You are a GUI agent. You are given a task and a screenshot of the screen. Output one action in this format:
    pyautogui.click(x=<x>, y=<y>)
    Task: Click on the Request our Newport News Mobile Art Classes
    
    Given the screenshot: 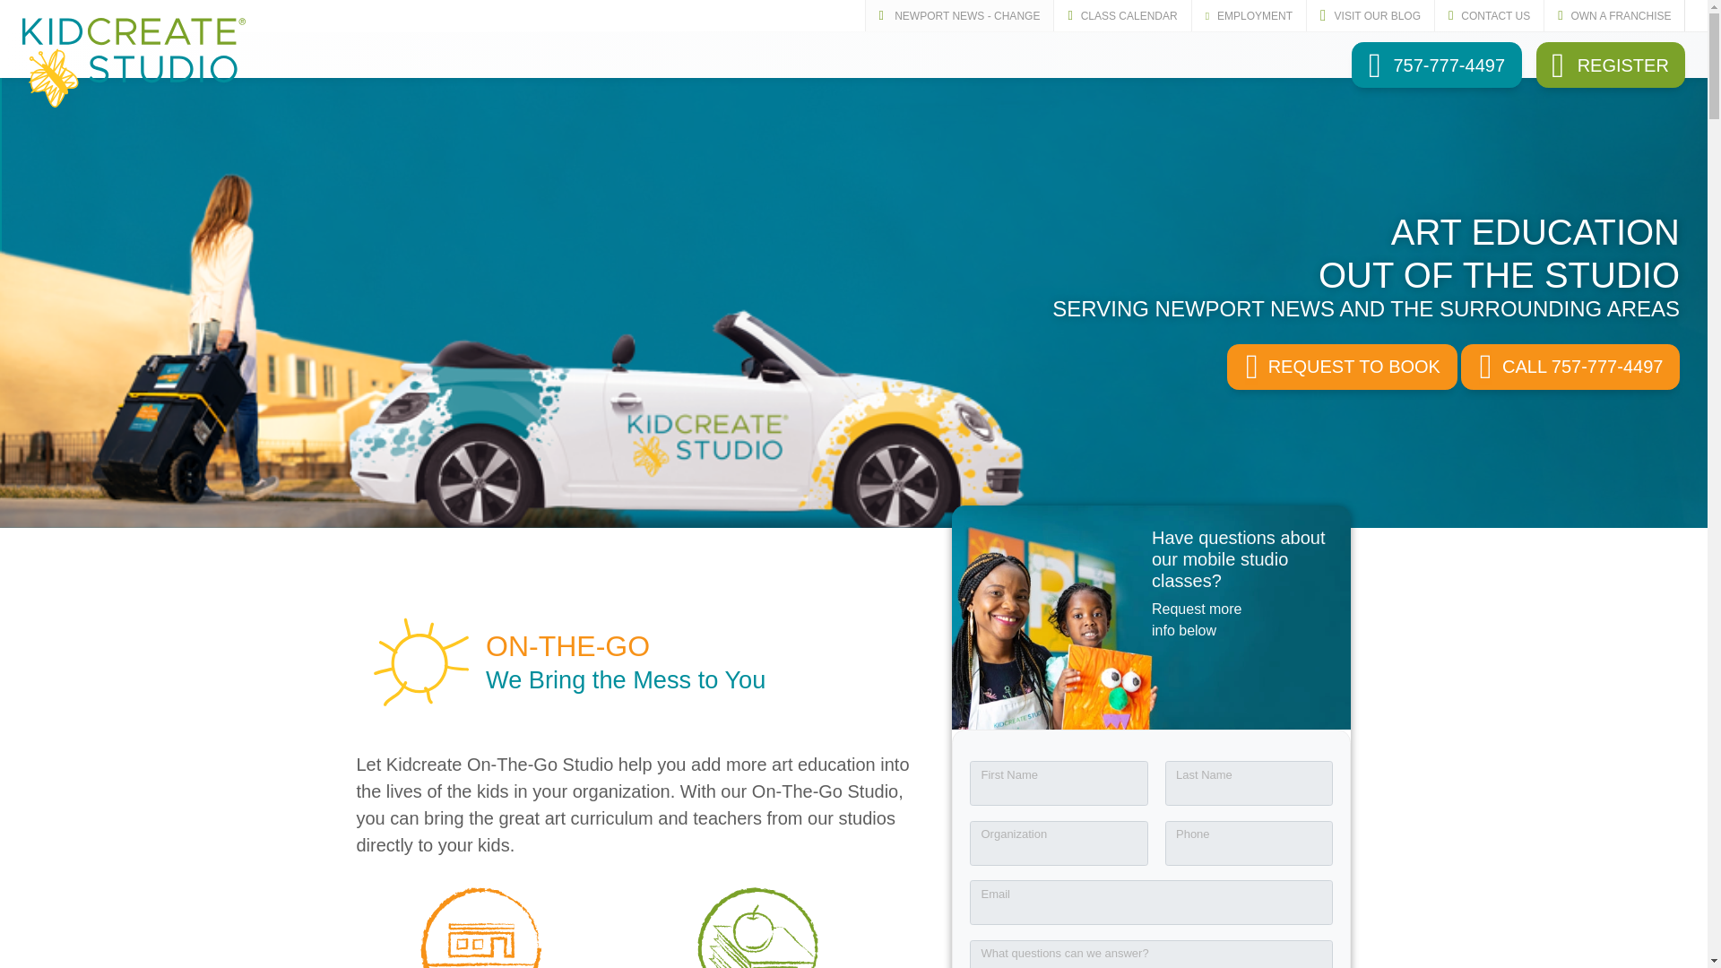 What is the action you would take?
    pyautogui.click(x=1342, y=367)
    